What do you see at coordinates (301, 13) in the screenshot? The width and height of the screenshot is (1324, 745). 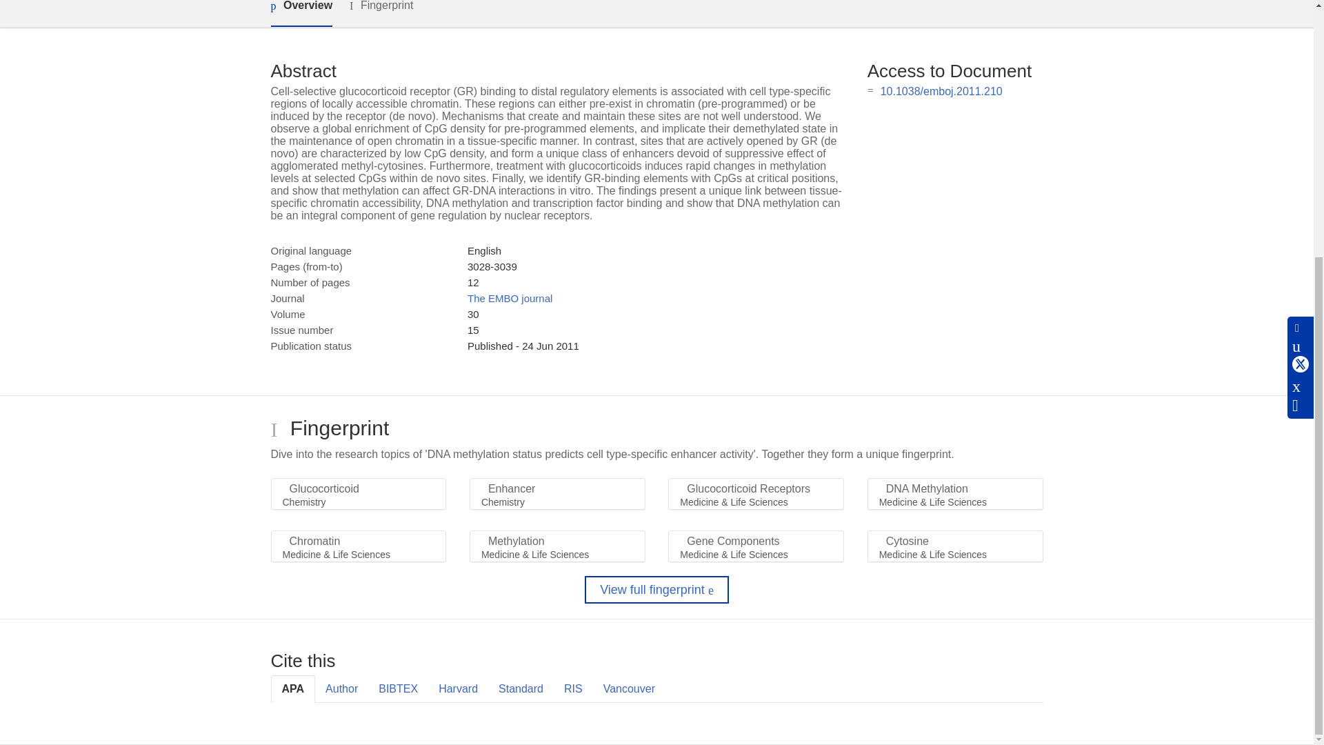 I see `Overview` at bounding box center [301, 13].